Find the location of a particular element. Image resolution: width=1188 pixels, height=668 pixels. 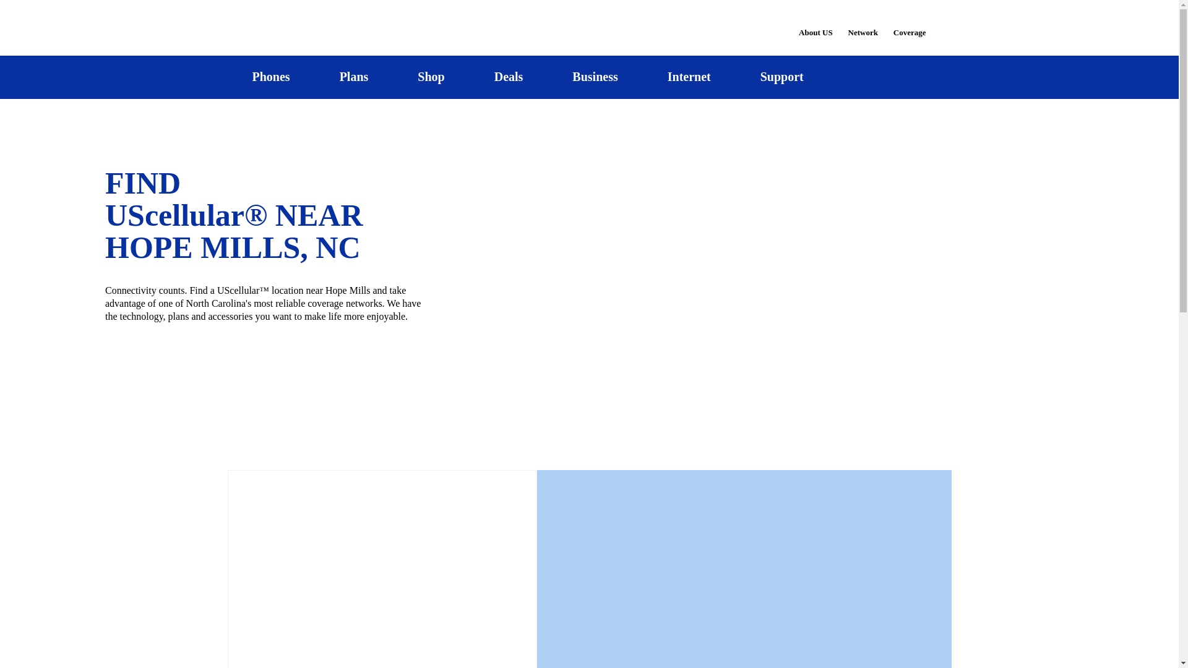

Coverage is located at coordinates (910, 24).